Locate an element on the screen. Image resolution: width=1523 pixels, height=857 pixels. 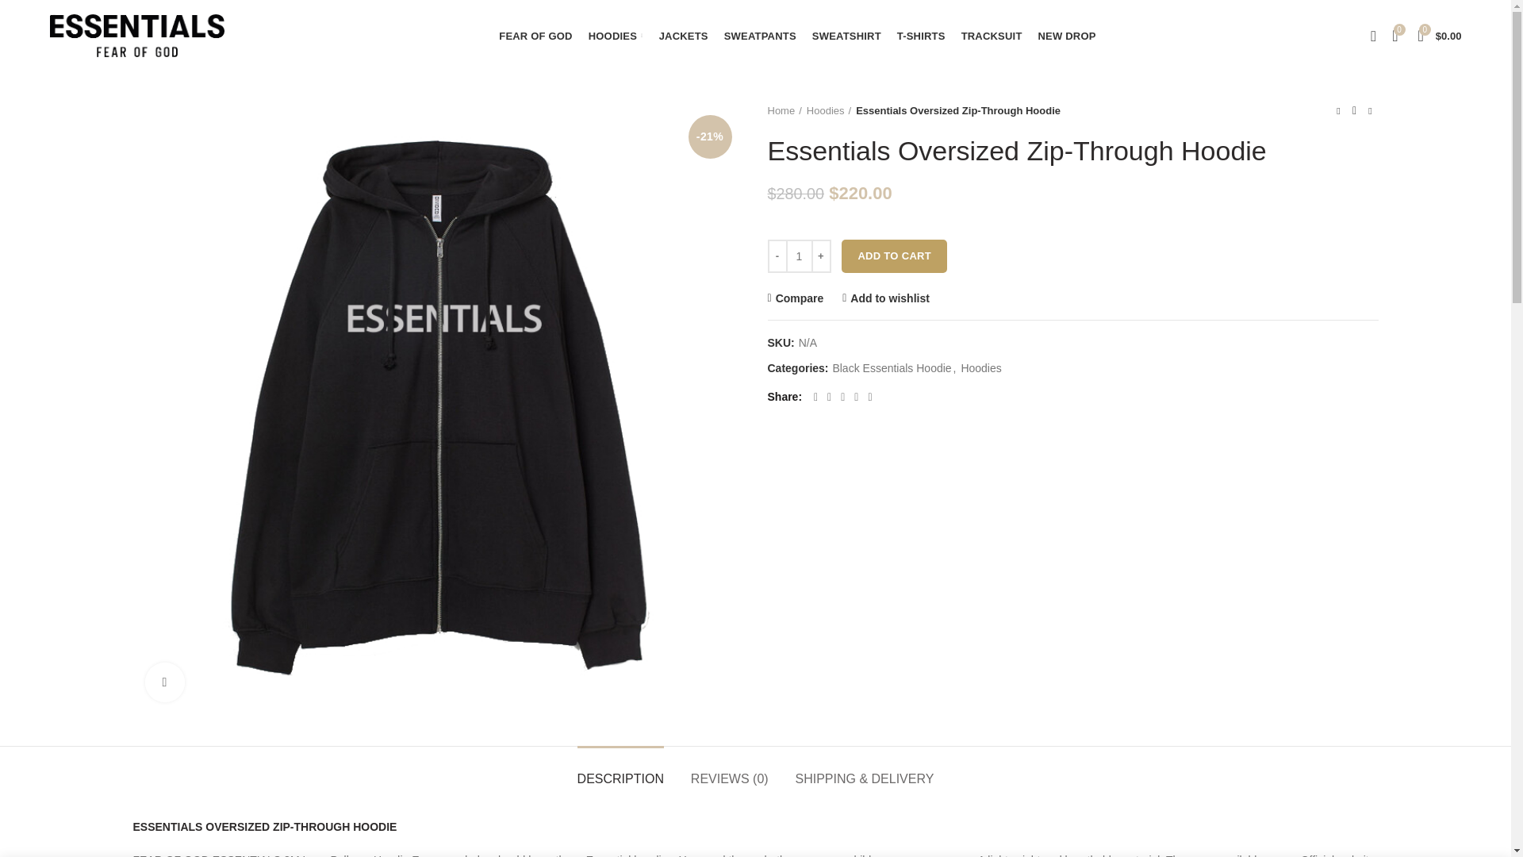
Next product is located at coordinates (1371, 111).